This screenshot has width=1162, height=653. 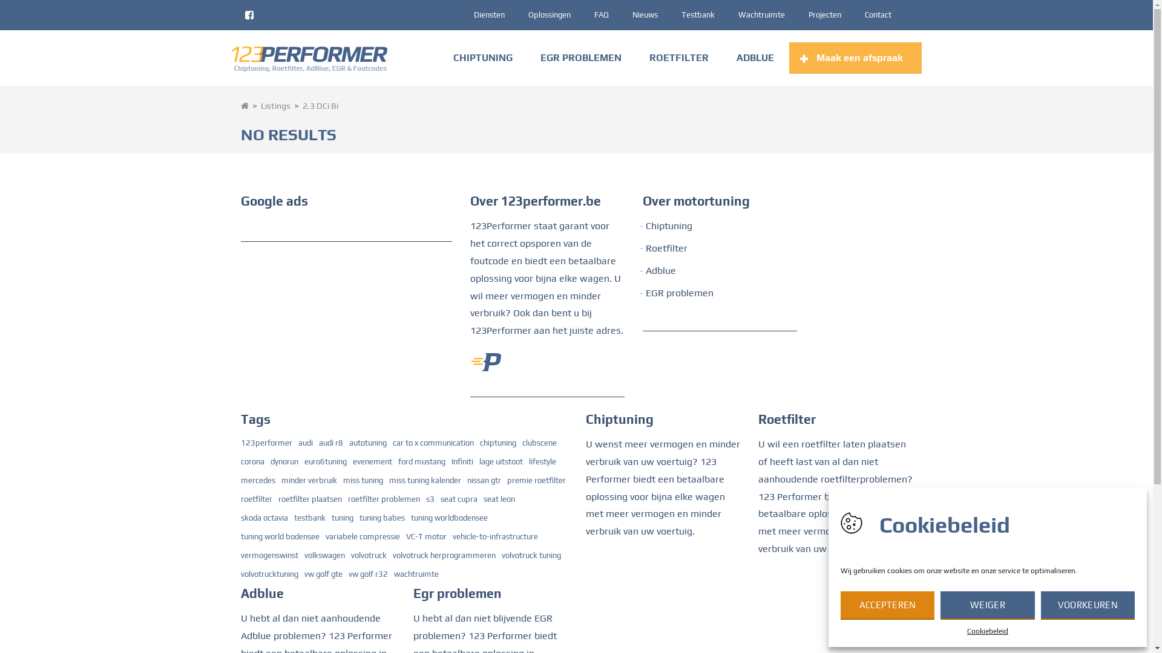 What do you see at coordinates (669, 226) in the screenshot?
I see `Chiptuning` at bounding box center [669, 226].